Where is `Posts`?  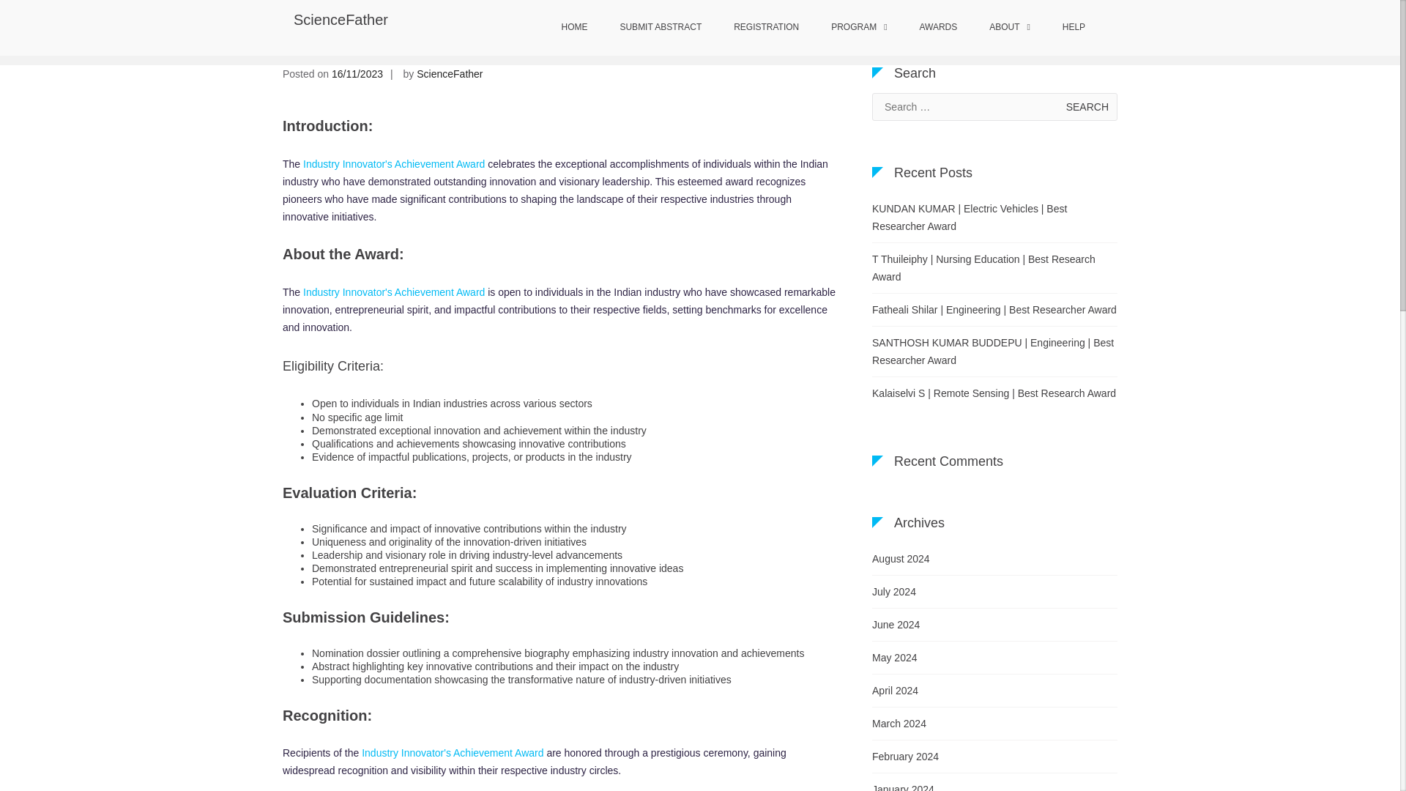 Posts is located at coordinates (823, 29).